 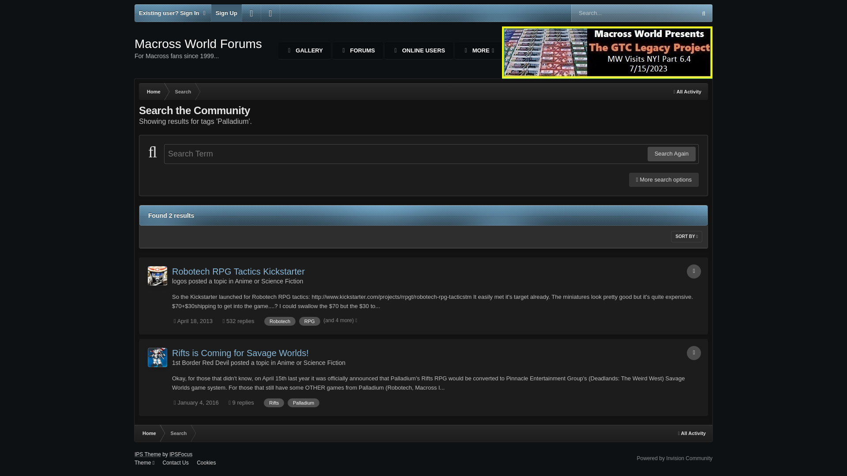 What do you see at coordinates (419, 50) in the screenshot?
I see `All Activity` at bounding box center [419, 50].